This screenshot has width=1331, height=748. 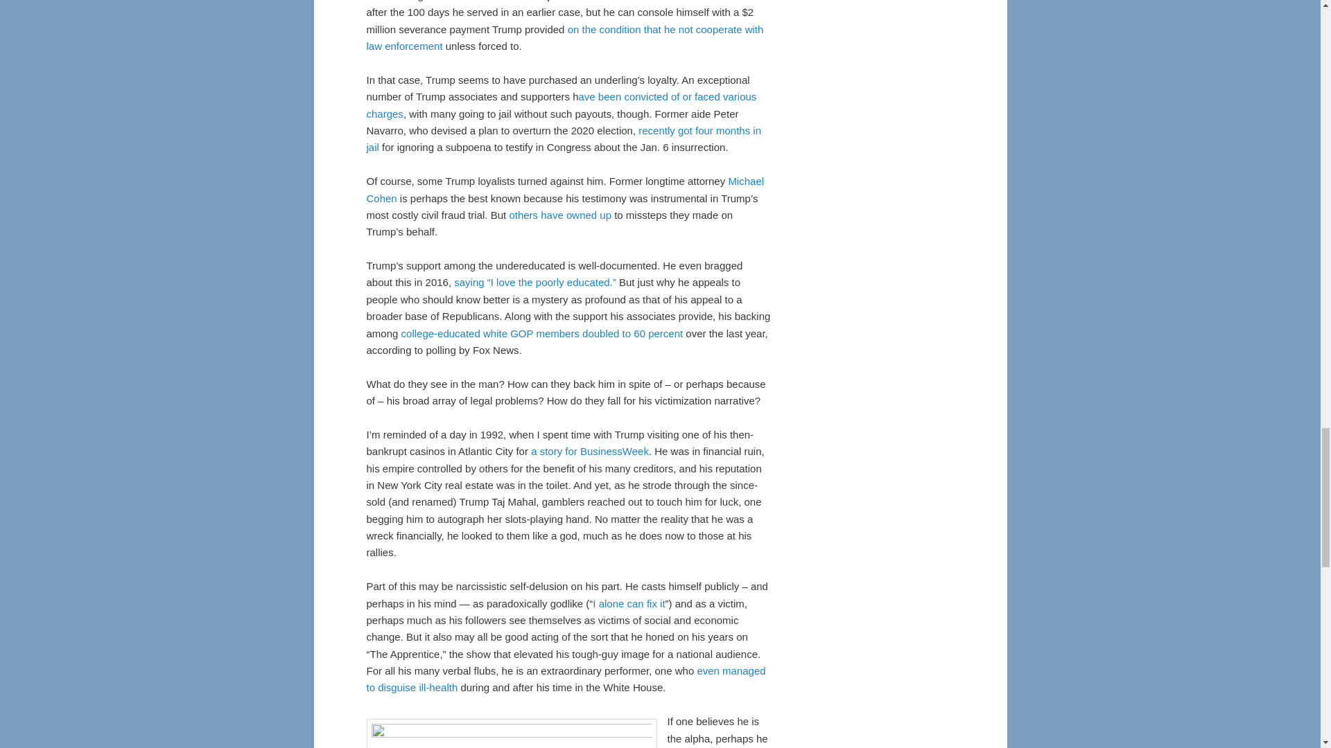 I want to click on even managed to disguise ill-health, so click(x=566, y=679).